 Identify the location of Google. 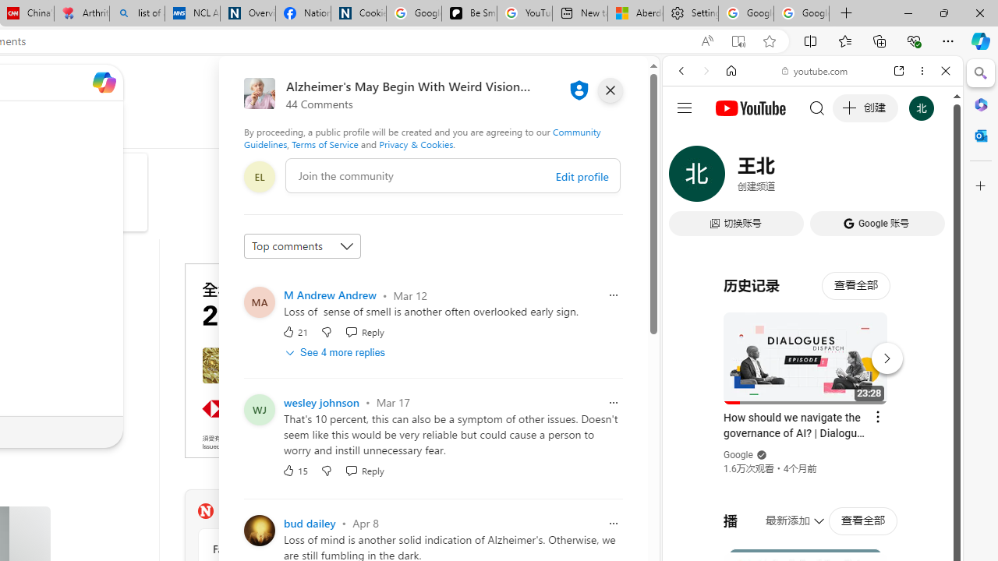
(739, 455).